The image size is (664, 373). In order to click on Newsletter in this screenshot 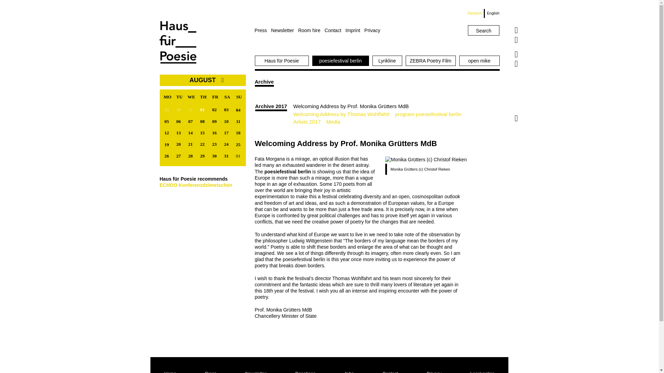, I will do `click(284, 30)`.